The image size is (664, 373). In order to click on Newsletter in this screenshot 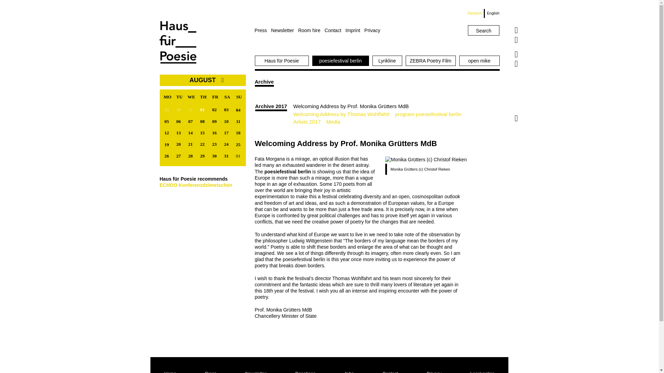, I will do `click(284, 30)`.